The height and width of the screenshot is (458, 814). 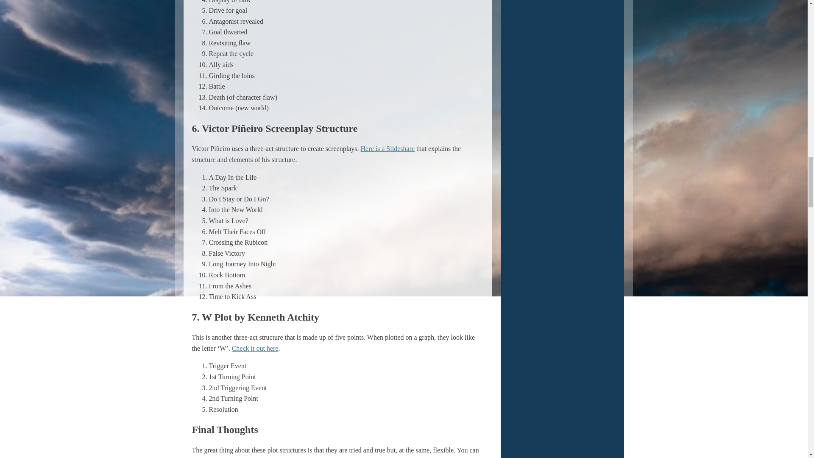 What do you see at coordinates (255, 349) in the screenshot?
I see `Check it out here` at bounding box center [255, 349].